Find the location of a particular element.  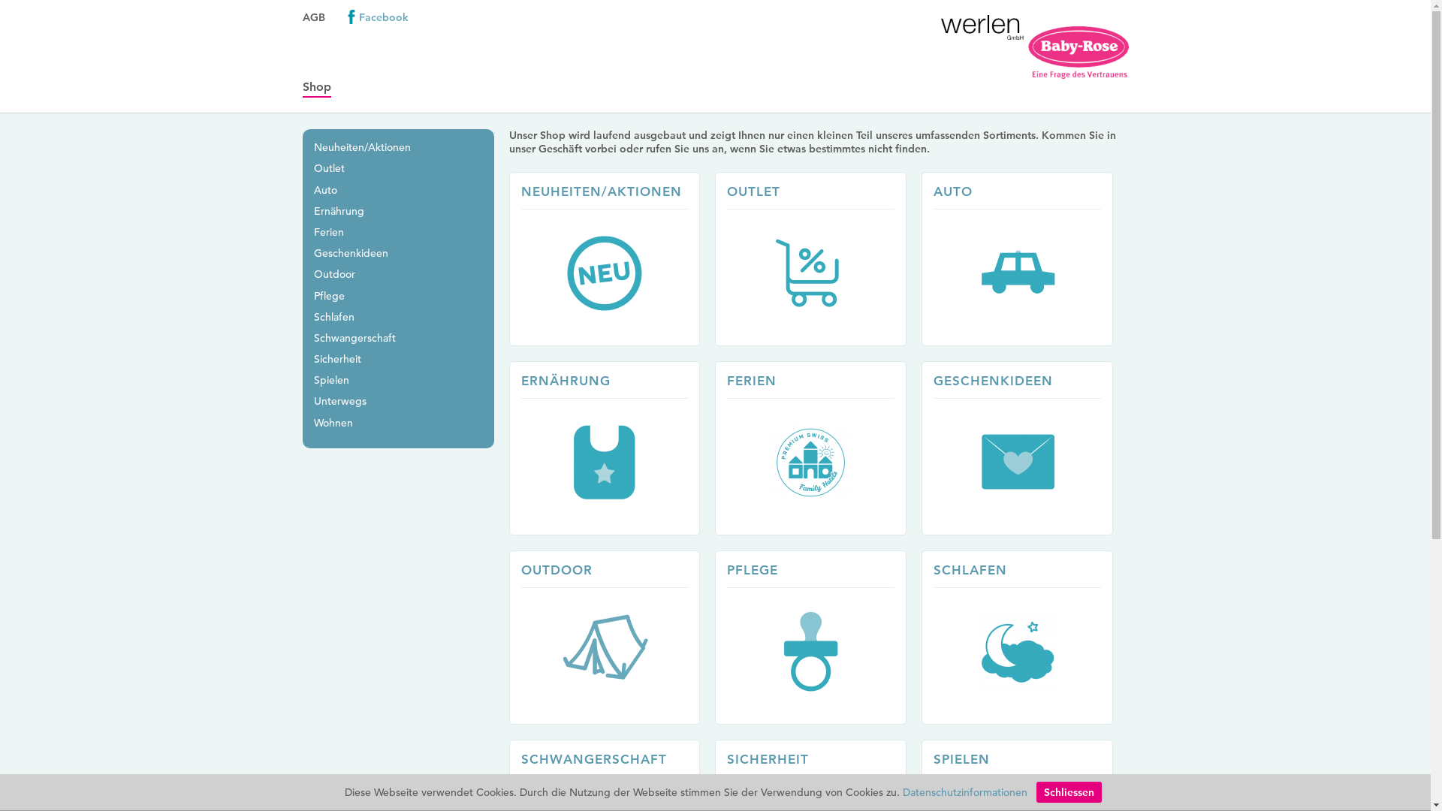

OUTDOOR is located at coordinates (613, 638).